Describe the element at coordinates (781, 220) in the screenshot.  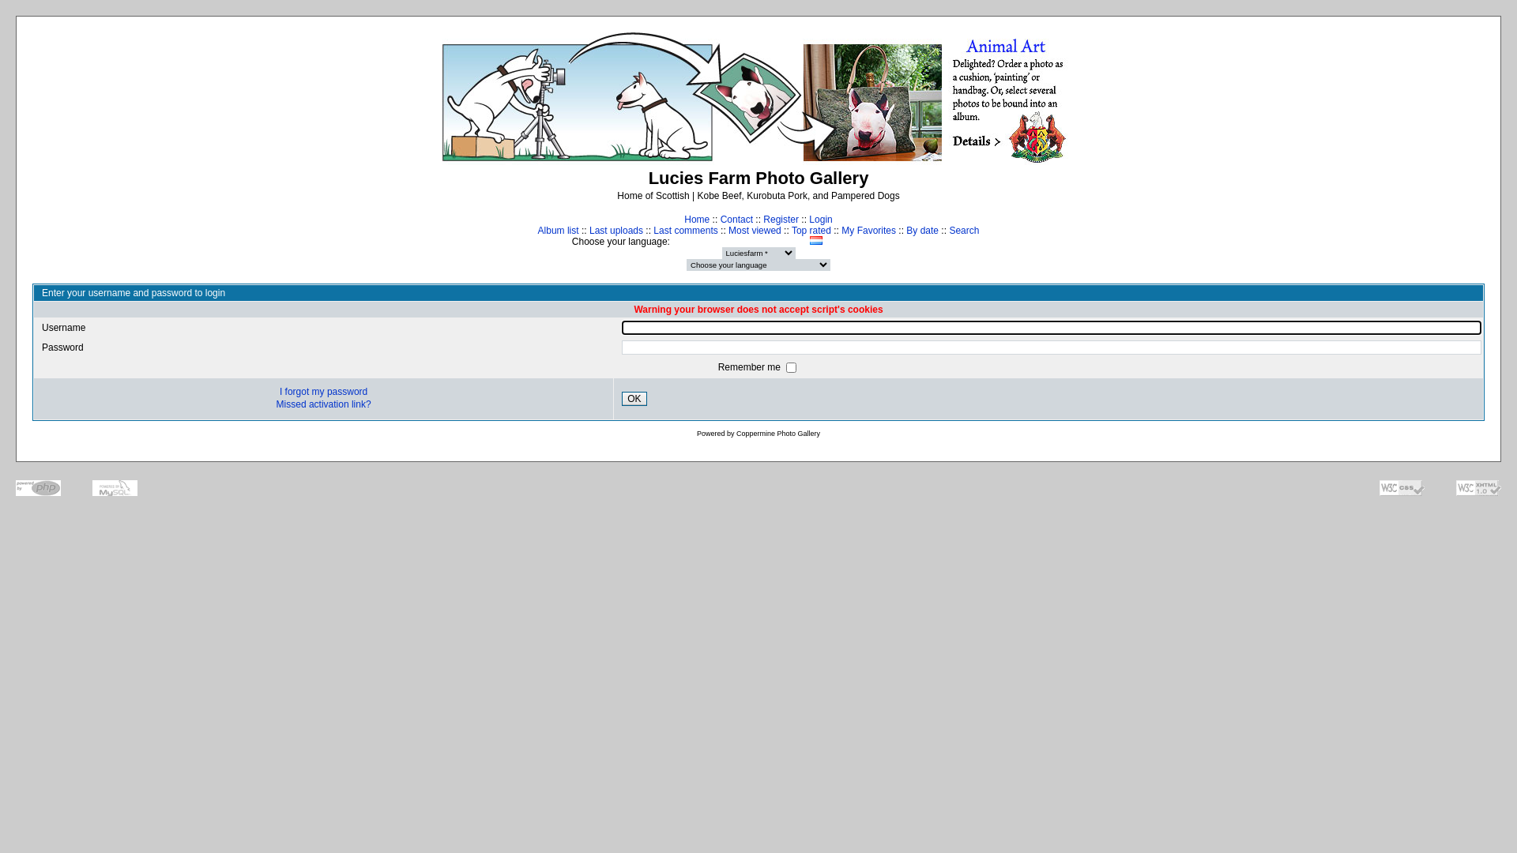
I see `Register` at that location.